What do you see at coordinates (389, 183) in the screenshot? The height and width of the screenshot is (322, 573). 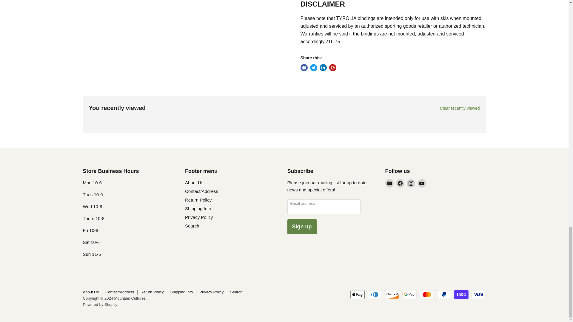 I see `Email` at bounding box center [389, 183].